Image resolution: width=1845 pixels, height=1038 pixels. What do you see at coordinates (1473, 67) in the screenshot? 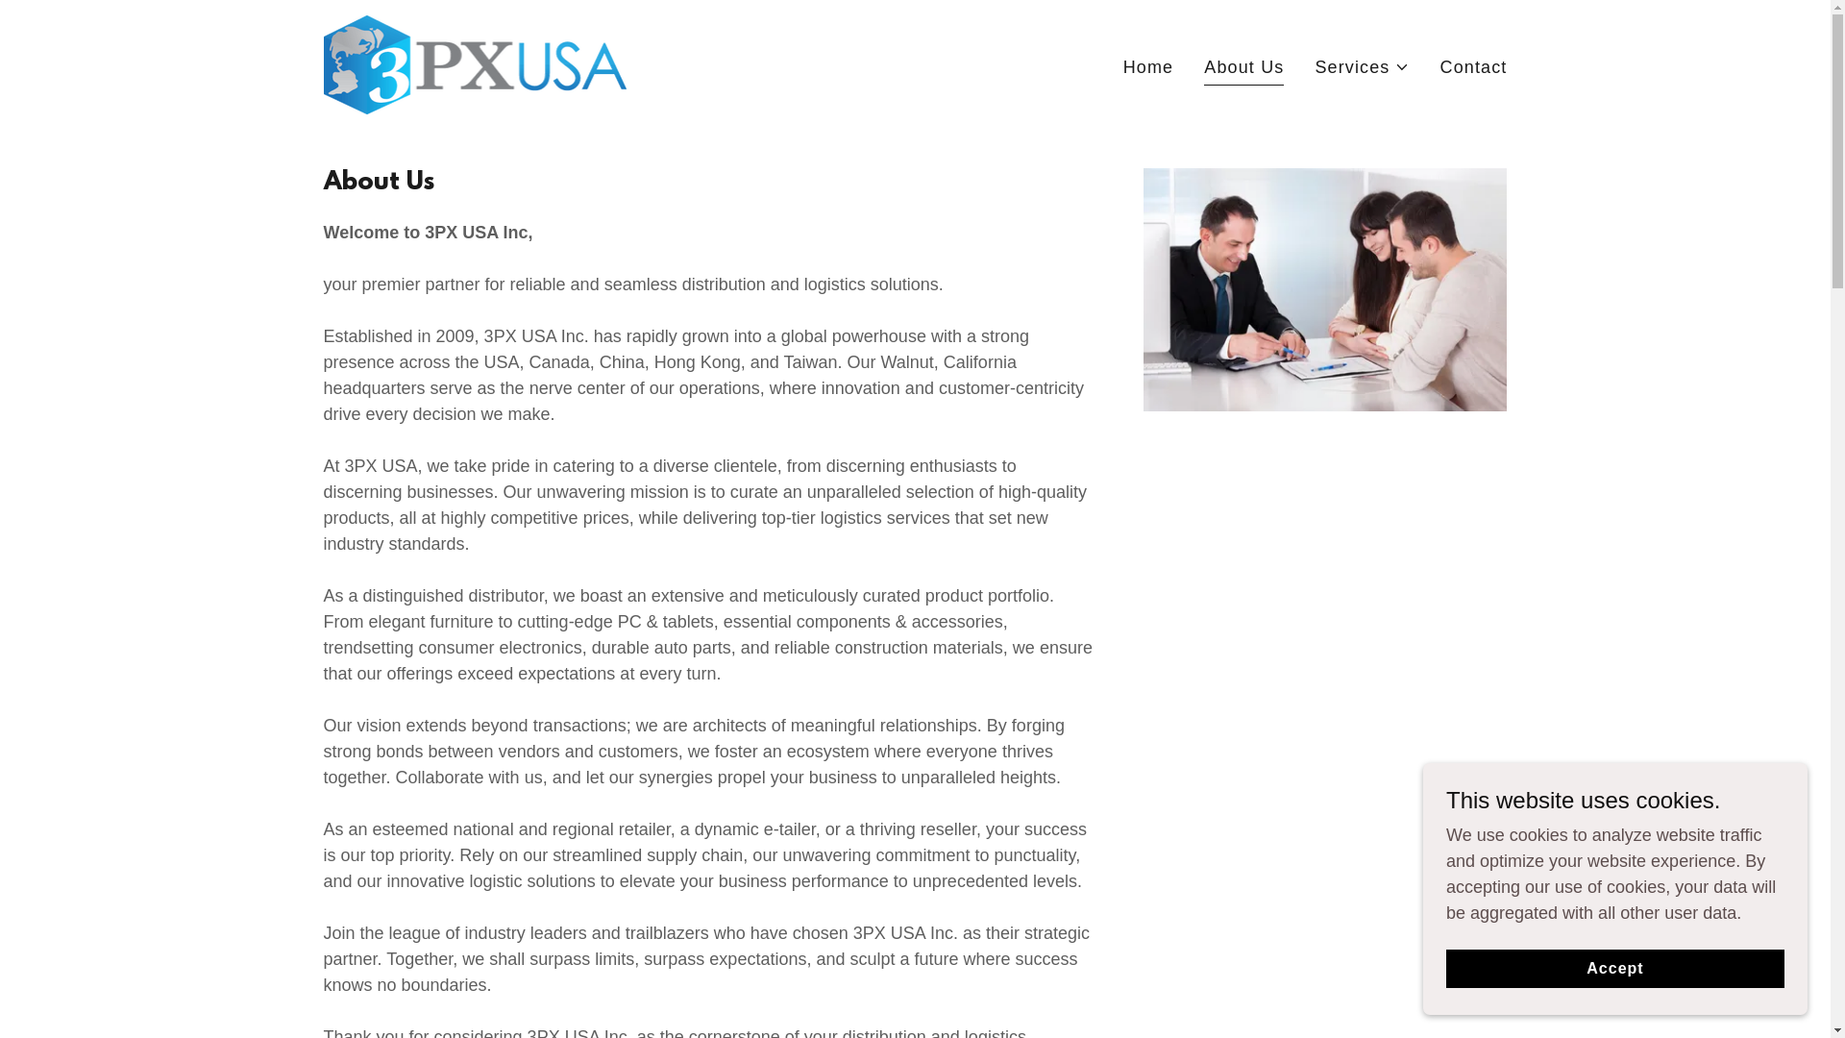
I see `Contact` at bounding box center [1473, 67].